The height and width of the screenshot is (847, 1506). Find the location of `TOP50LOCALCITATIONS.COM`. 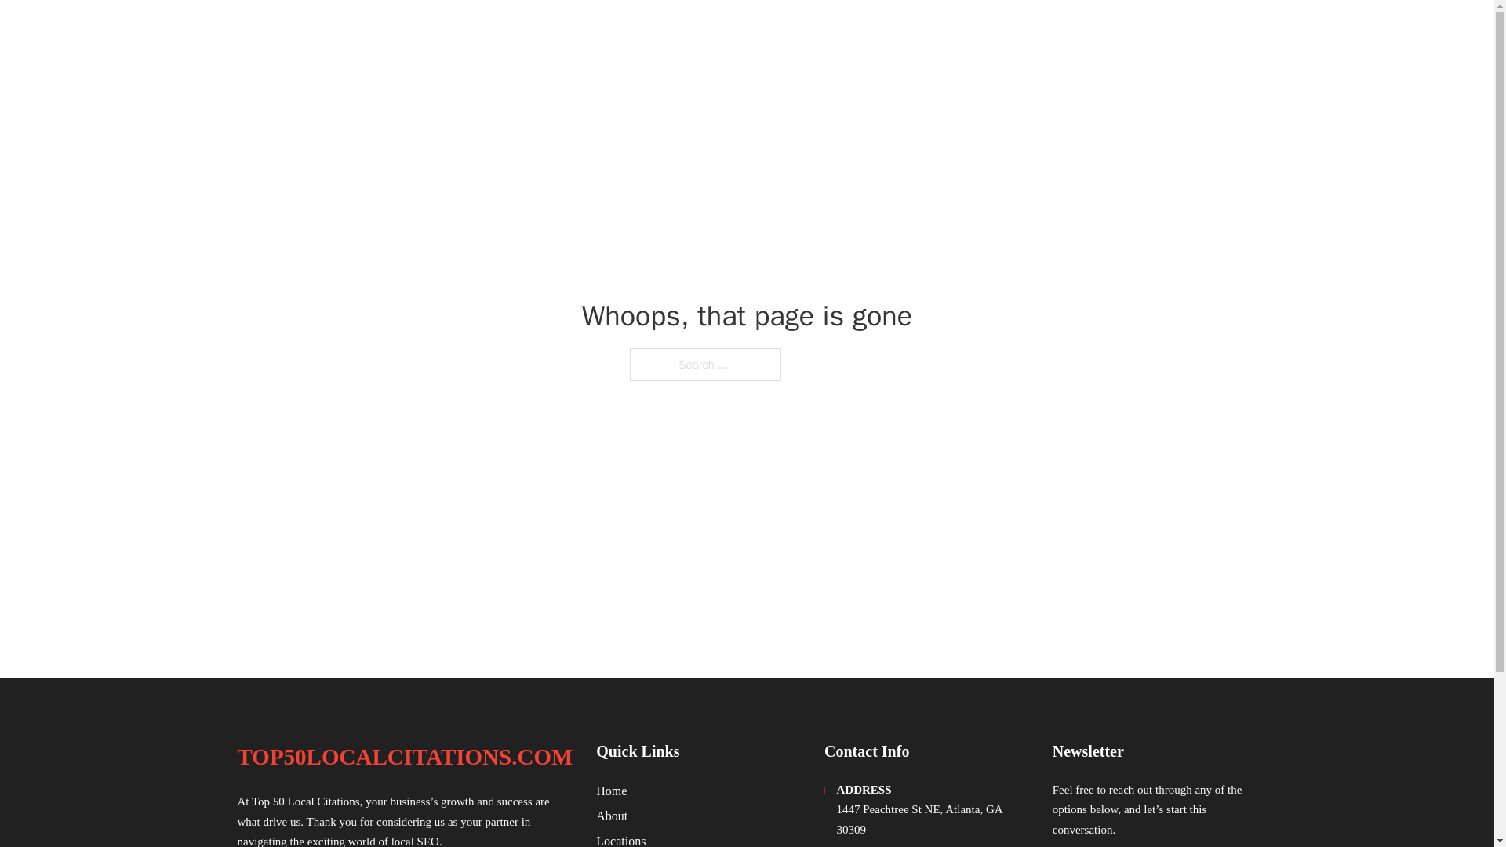

TOP50LOCALCITATIONS.COM is located at coordinates (421, 33).